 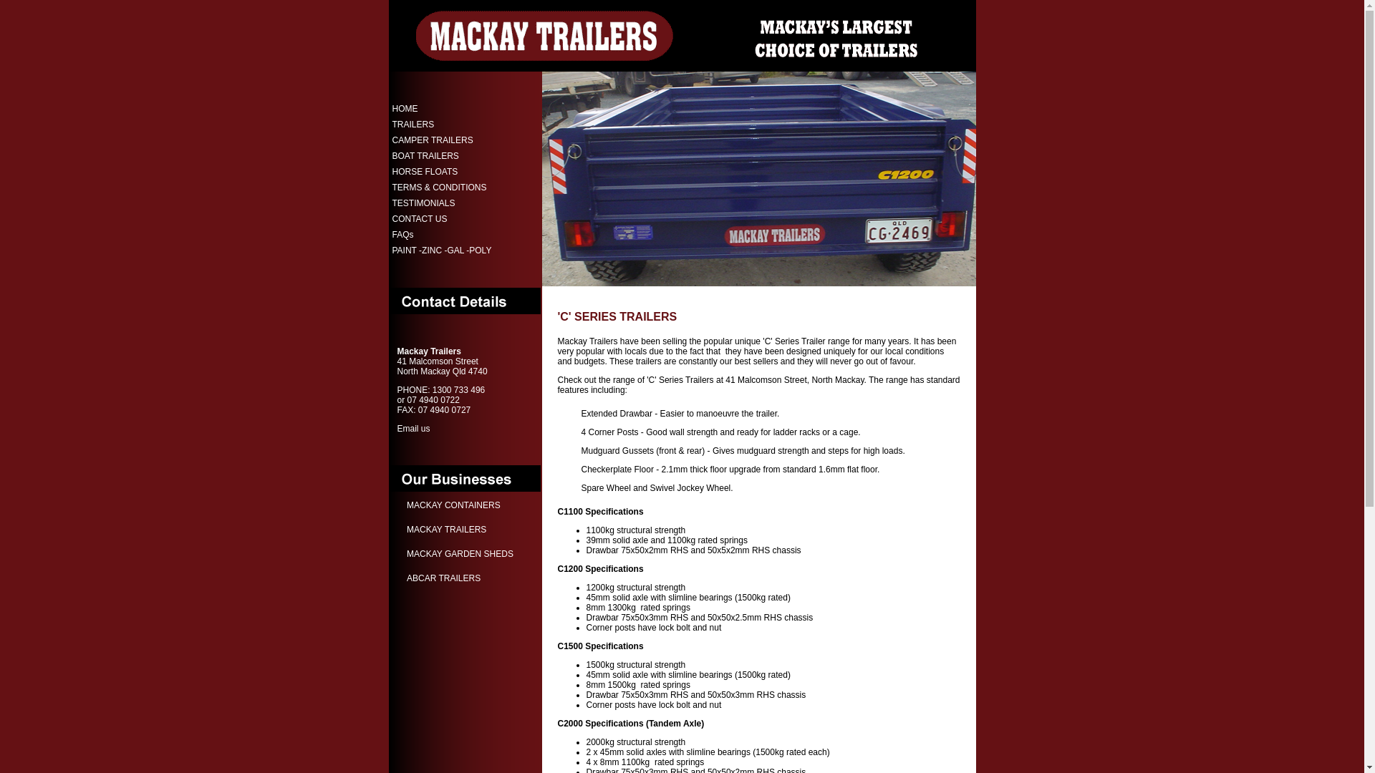 I want to click on CAMPER TRAILERS, so click(x=445, y=140).